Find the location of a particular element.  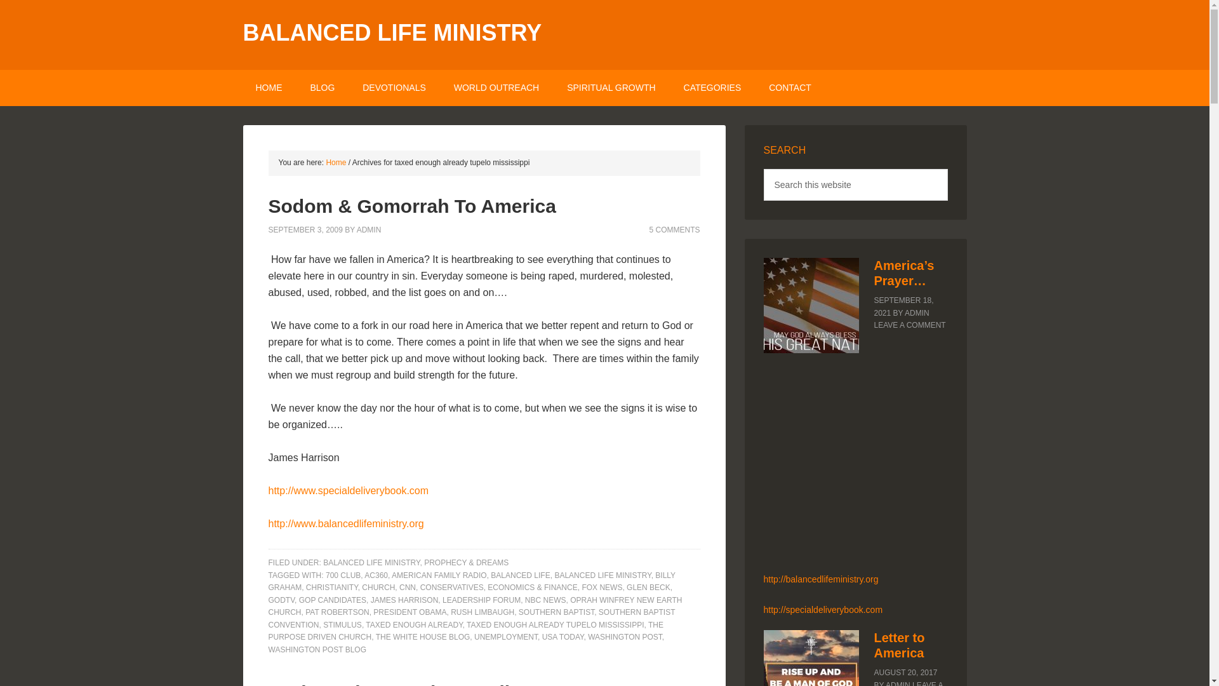

HOME is located at coordinates (269, 88).